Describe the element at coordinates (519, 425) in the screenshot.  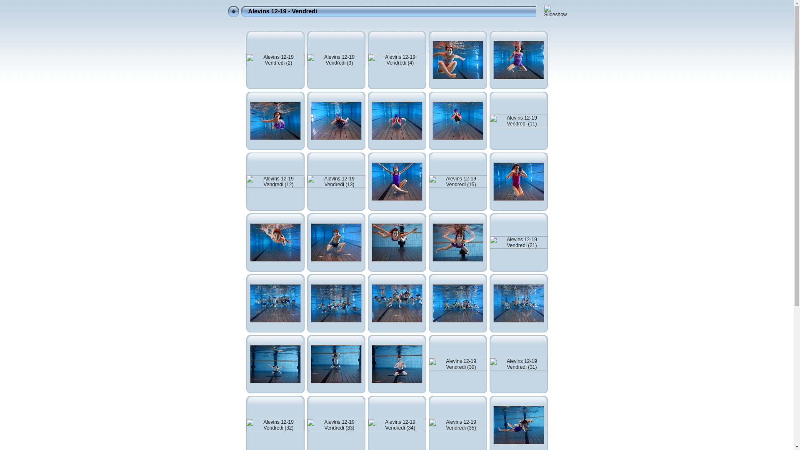
I see ` Alevins 12-19 Vendredi (36).JPG ` at that location.